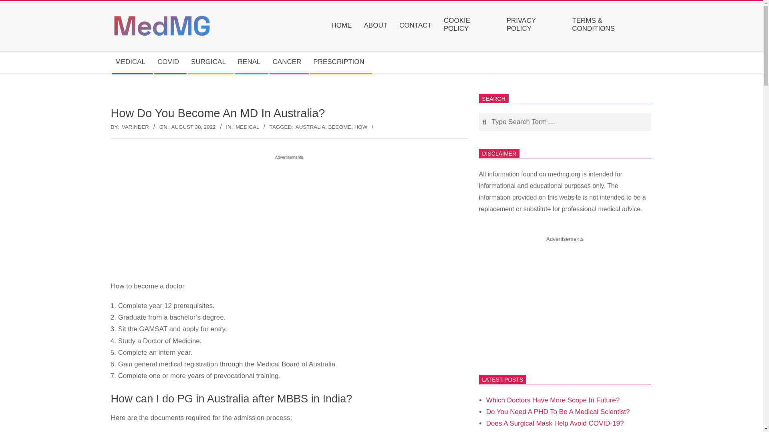 This screenshot has height=432, width=769. What do you see at coordinates (535, 26) in the screenshot?
I see `PRIVACY POLICY` at bounding box center [535, 26].